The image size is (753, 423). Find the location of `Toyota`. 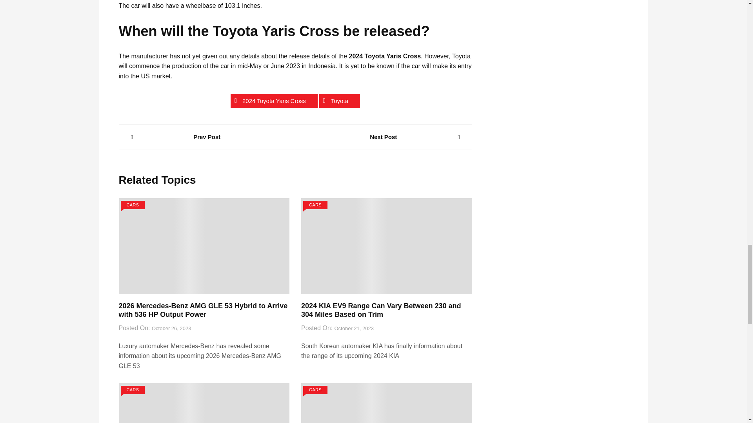

Toyota is located at coordinates (340, 101).